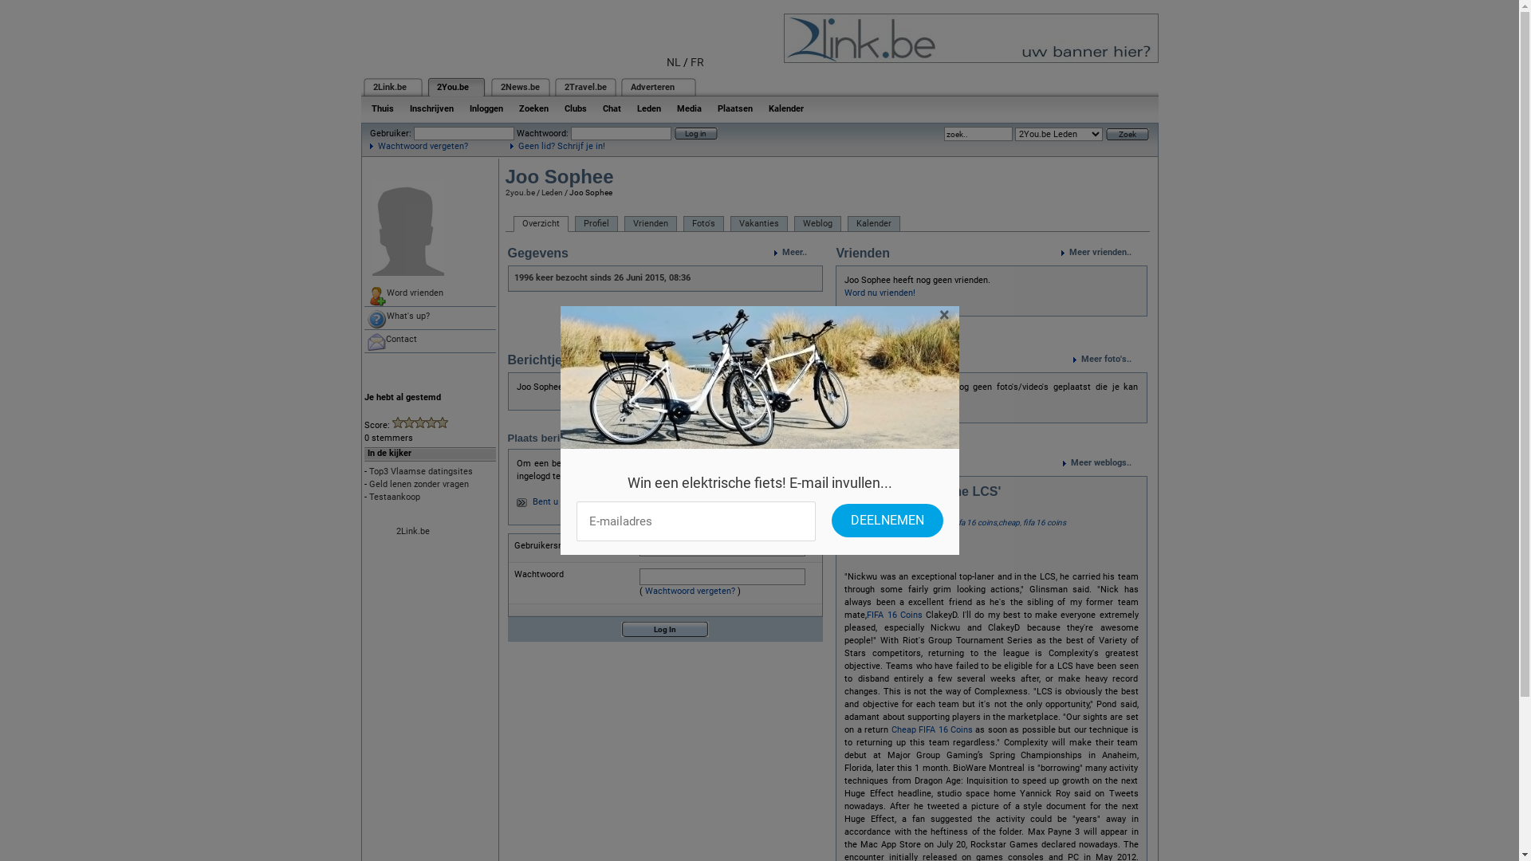  What do you see at coordinates (418, 485) in the screenshot?
I see `Geld lenen zonder vragen` at bounding box center [418, 485].